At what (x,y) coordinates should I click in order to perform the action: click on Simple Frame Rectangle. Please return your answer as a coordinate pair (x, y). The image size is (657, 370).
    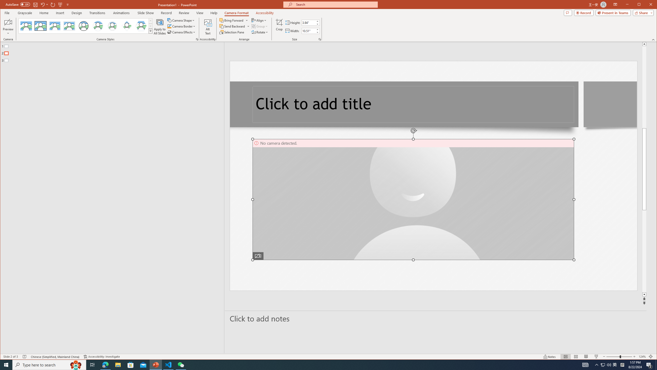
    Looking at the image, I should click on (41, 26).